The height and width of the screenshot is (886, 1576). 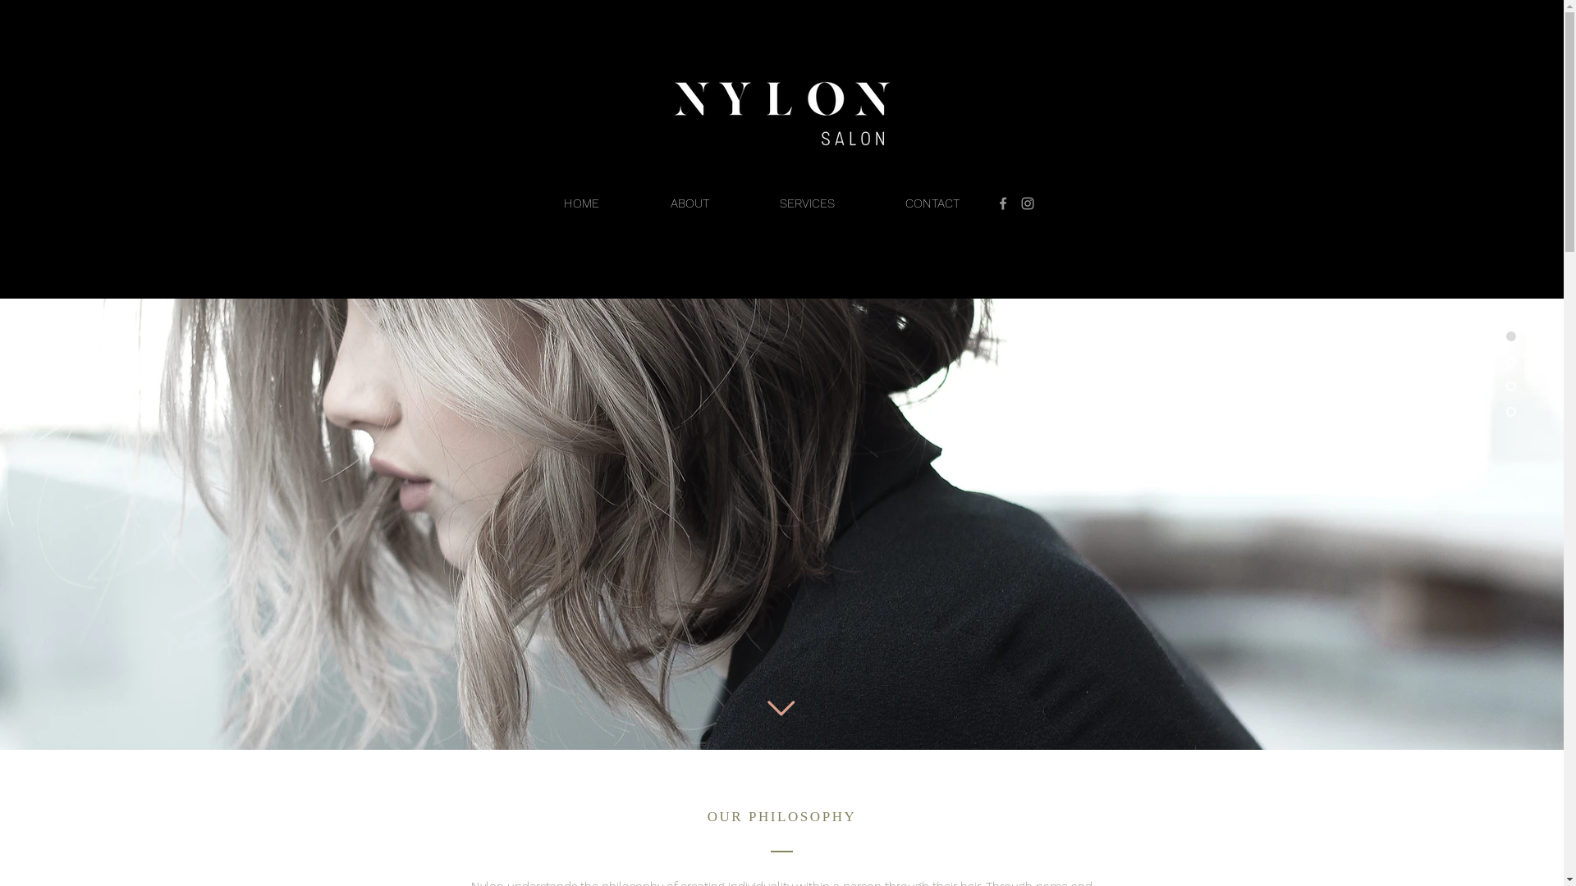 What do you see at coordinates (582, 203) in the screenshot?
I see `HOME` at bounding box center [582, 203].